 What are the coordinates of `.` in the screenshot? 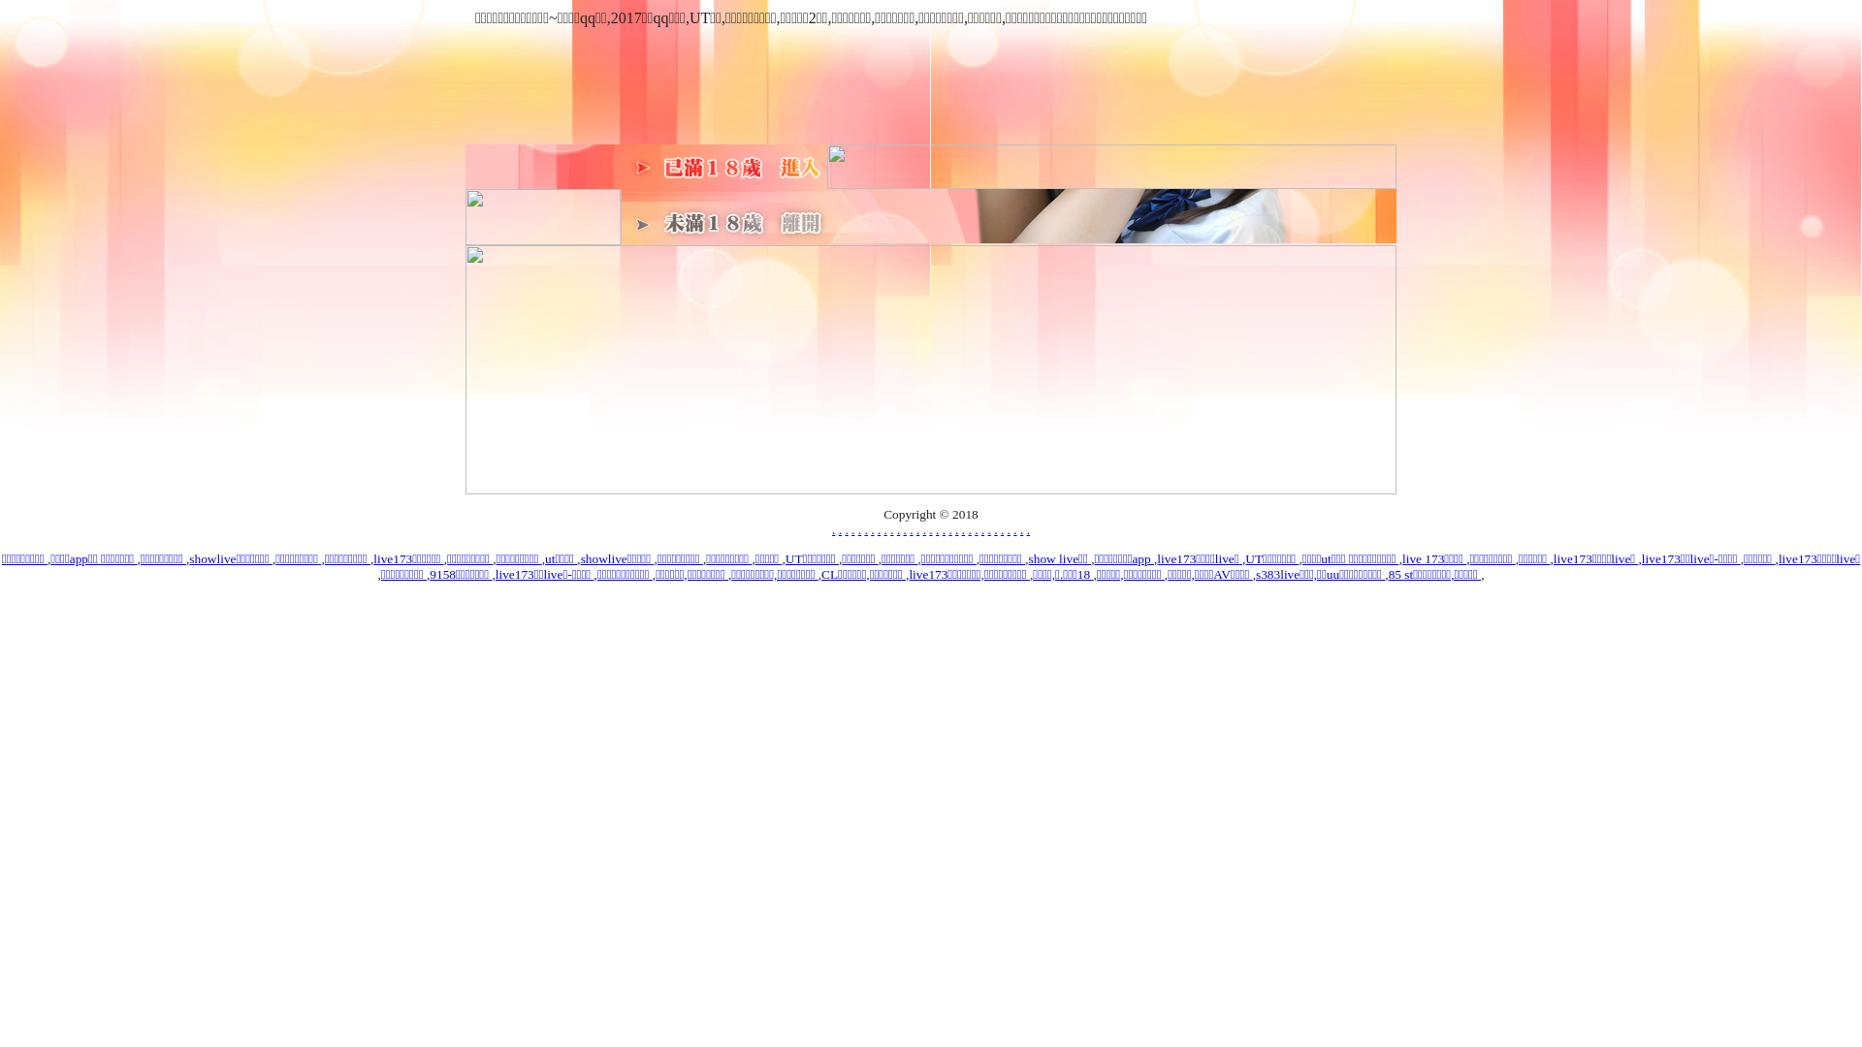 It's located at (983, 529).